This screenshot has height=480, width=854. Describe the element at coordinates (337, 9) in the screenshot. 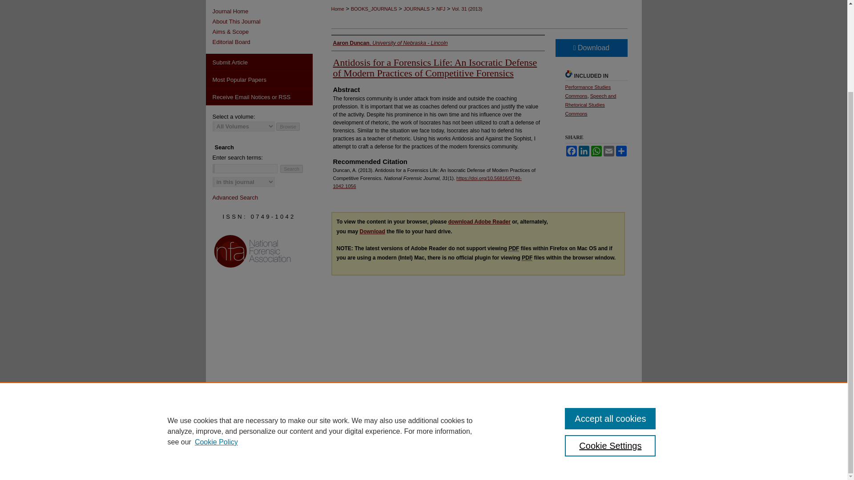

I see `Home` at that location.